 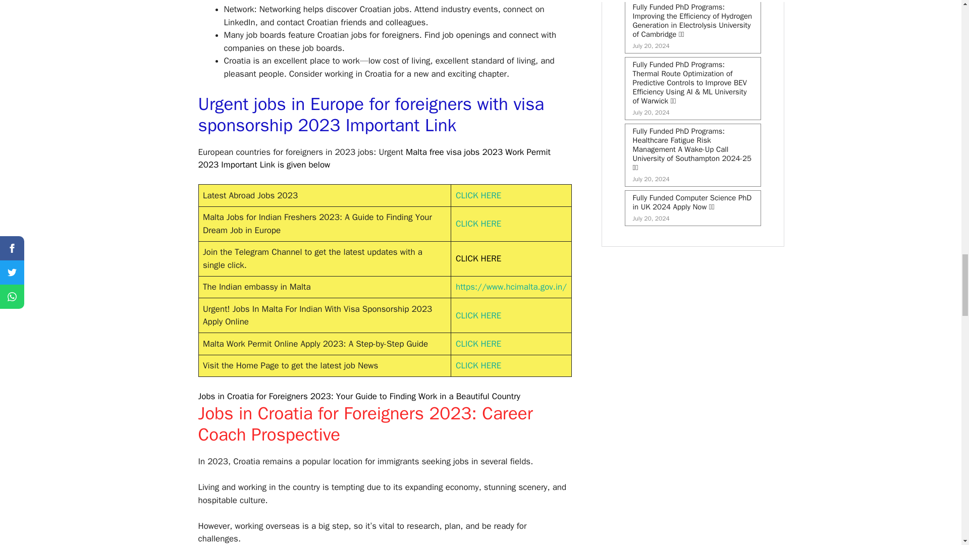 I want to click on CLICK HERE, so click(x=478, y=224).